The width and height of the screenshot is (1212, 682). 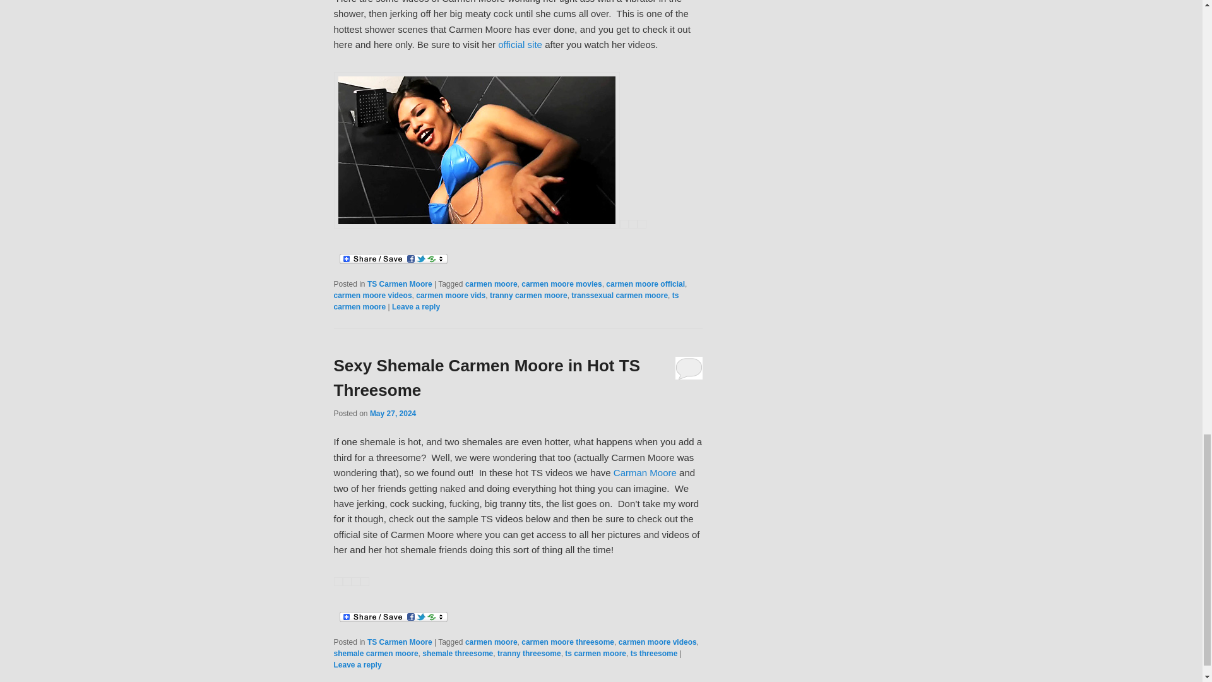 What do you see at coordinates (561, 284) in the screenshot?
I see `carmen moore movies` at bounding box center [561, 284].